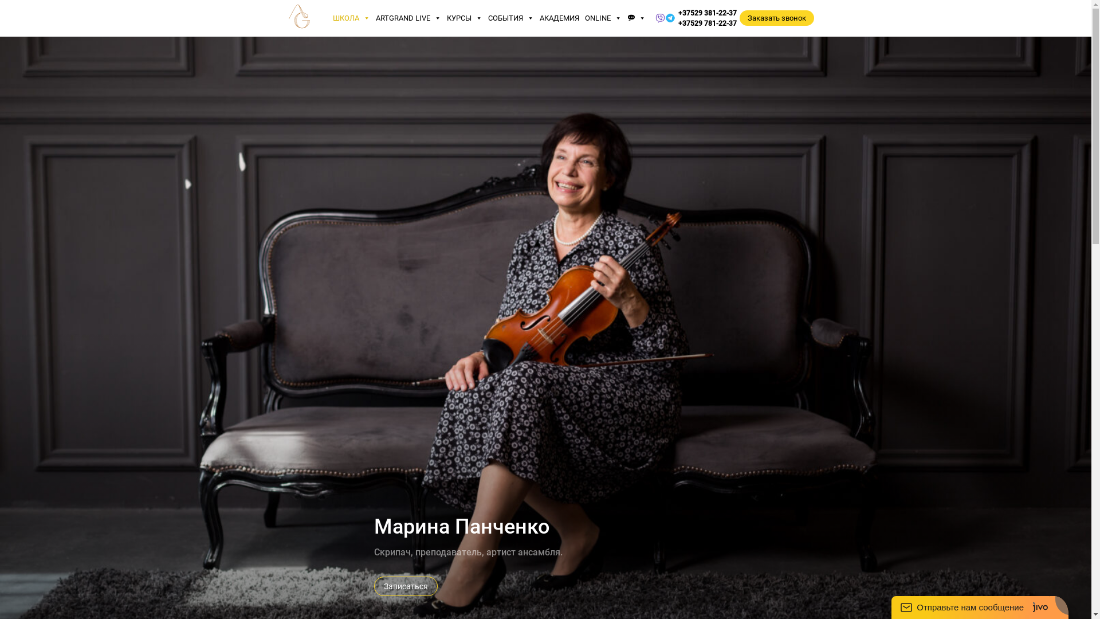 The height and width of the screenshot is (619, 1100). Describe the element at coordinates (408, 18) in the screenshot. I see `ARTGRAND LIVE` at that location.